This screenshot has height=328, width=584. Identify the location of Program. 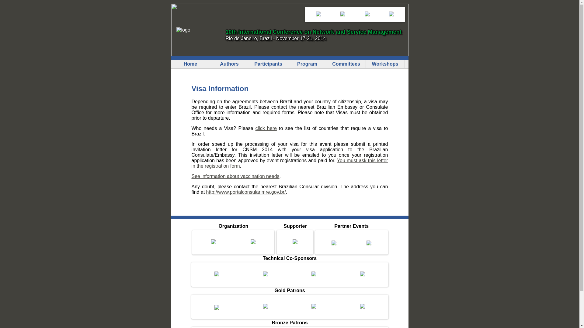
(307, 64).